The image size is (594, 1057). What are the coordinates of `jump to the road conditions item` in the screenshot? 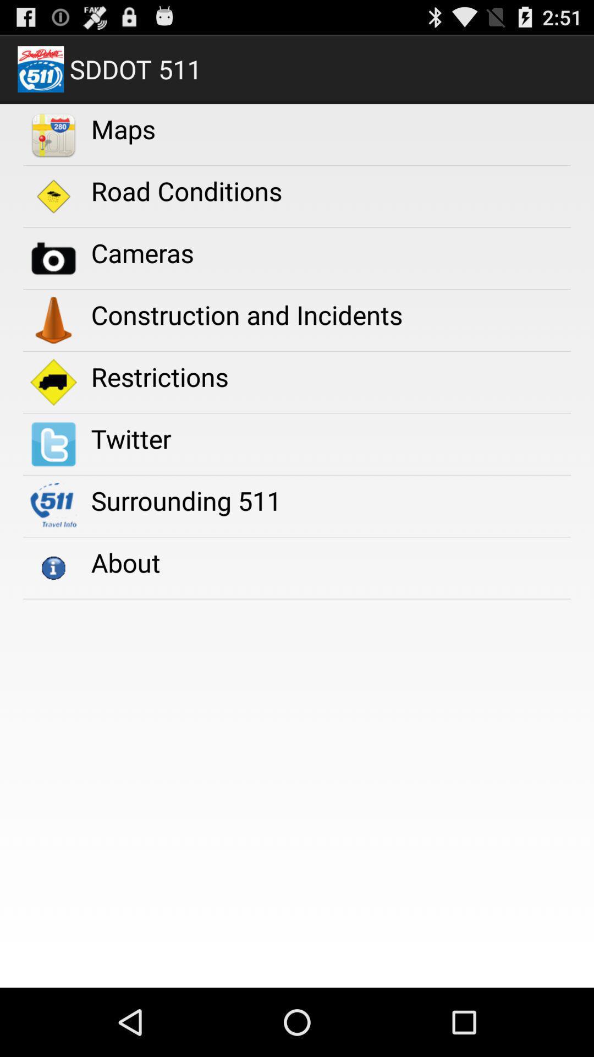 It's located at (186, 190).